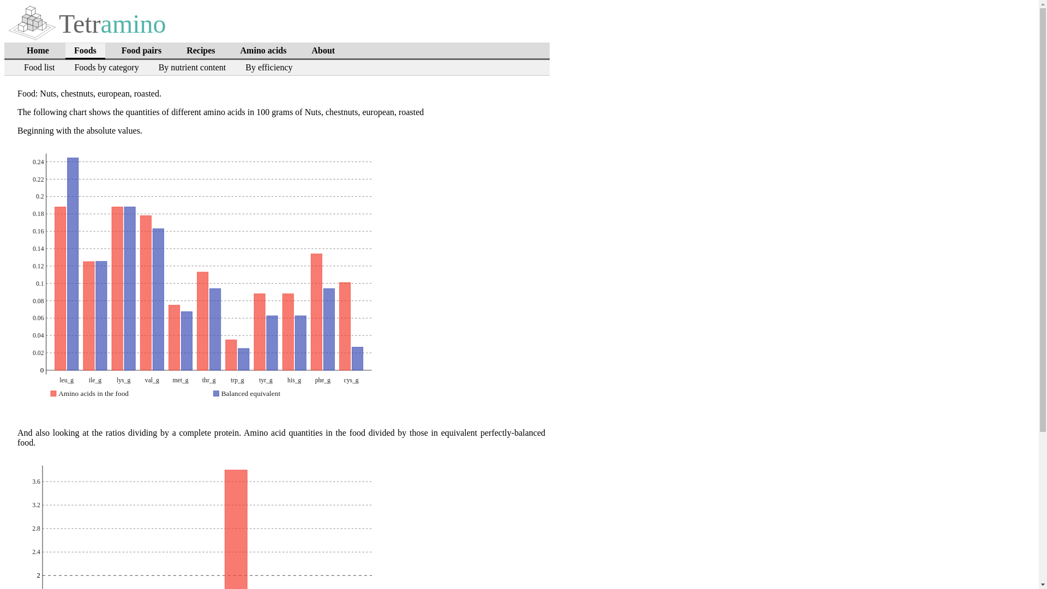  Describe the element at coordinates (106, 68) in the screenshot. I see `Foods by category` at that location.